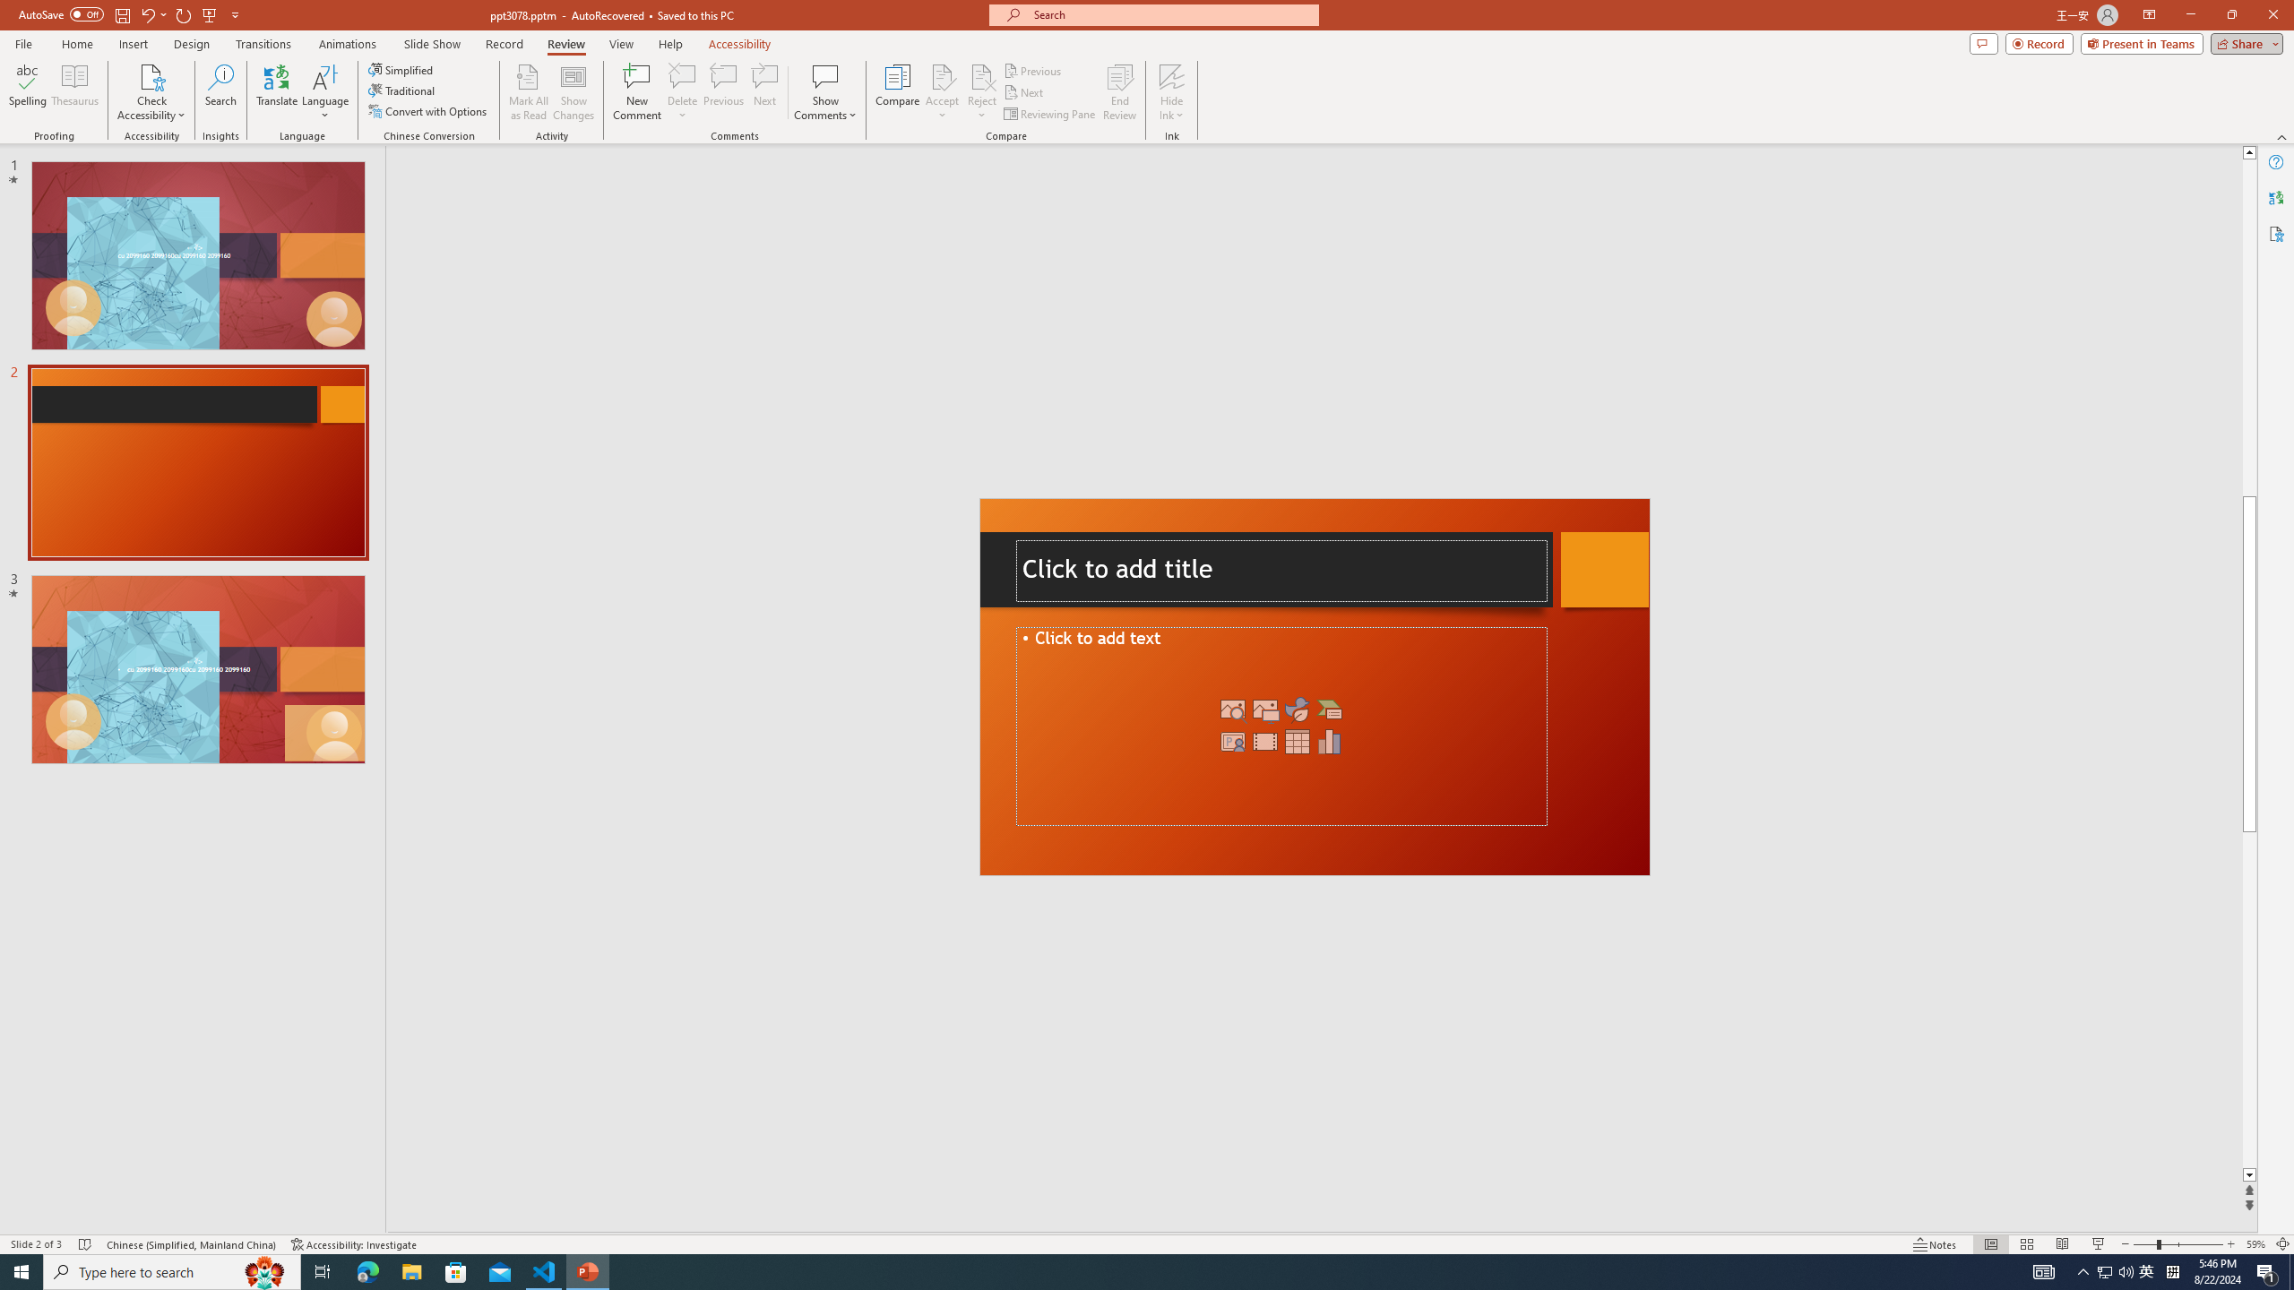 The height and width of the screenshot is (1290, 2294). Describe the element at coordinates (529, 92) in the screenshot. I see `Mark All as Read` at that location.